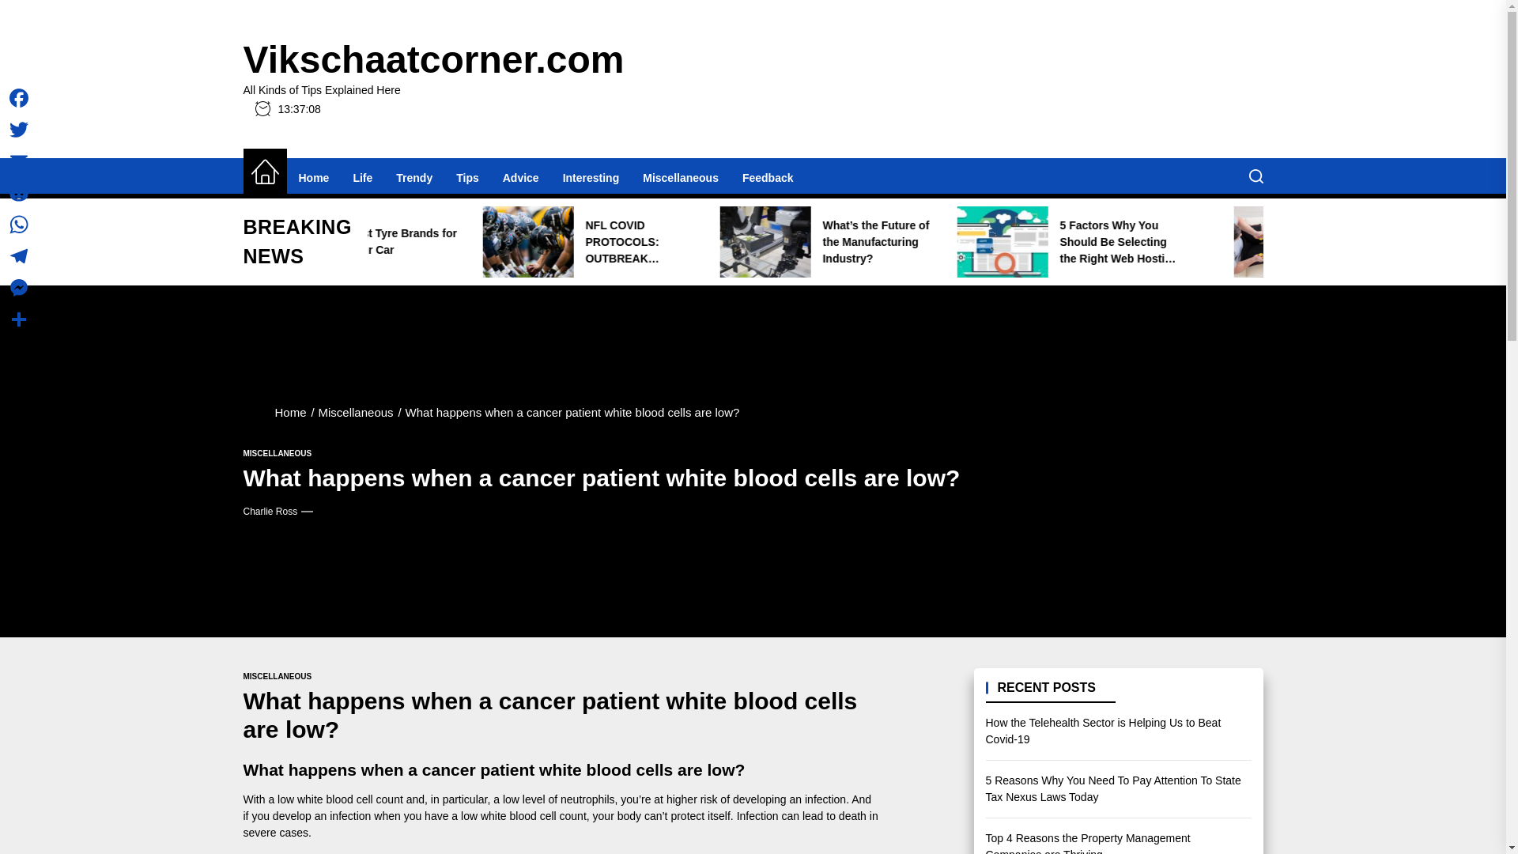  Describe the element at coordinates (375, 242) in the screenshot. I see `5 Advantages Of In-Home Therapy And Rehabilitation` at that location.